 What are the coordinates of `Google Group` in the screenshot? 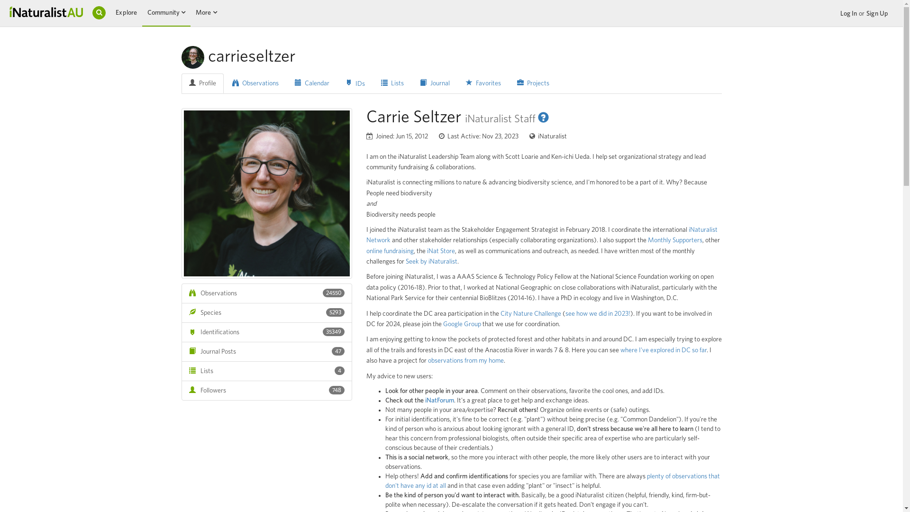 It's located at (462, 324).